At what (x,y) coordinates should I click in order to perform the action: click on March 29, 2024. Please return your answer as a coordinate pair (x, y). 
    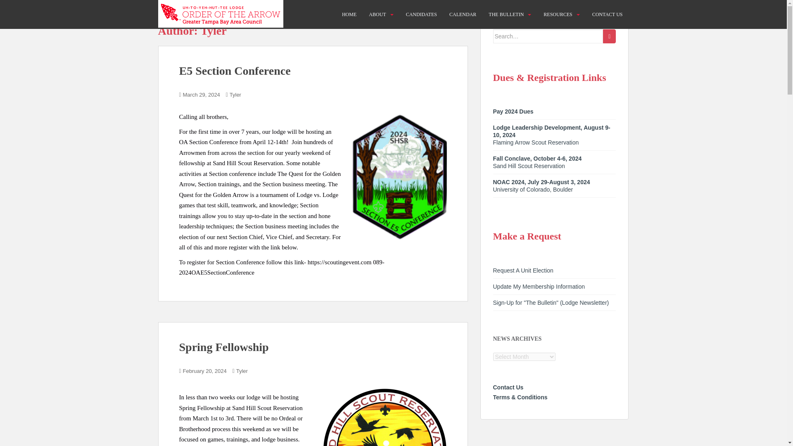
    Looking at the image, I should click on (202, 95).